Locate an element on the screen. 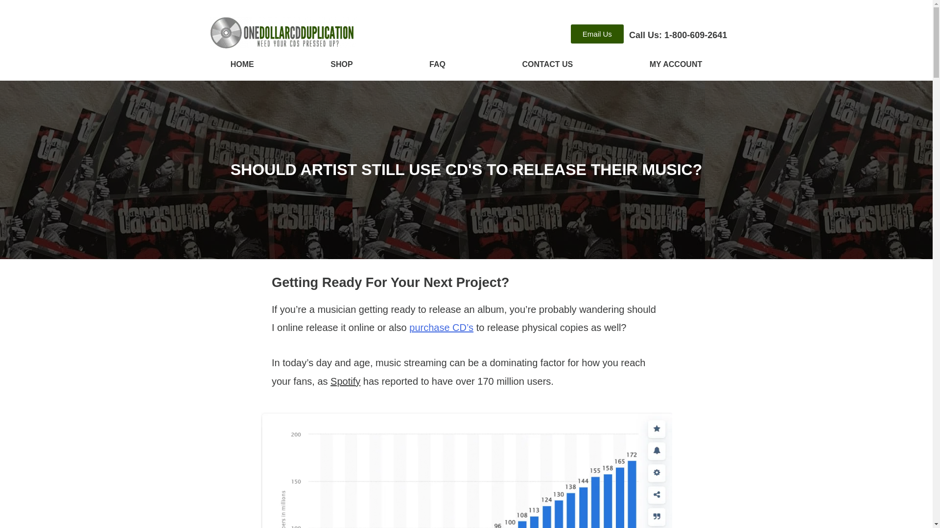 The image size is (940, 528). HOME is located at coordinates (242, 65).